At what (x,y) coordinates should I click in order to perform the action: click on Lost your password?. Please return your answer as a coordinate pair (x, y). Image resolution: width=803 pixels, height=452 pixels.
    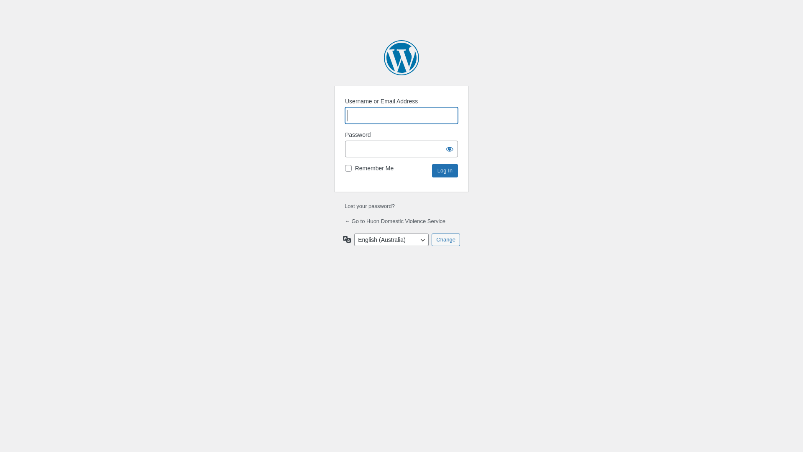
    Looking at the image, I should click on (370, 206).